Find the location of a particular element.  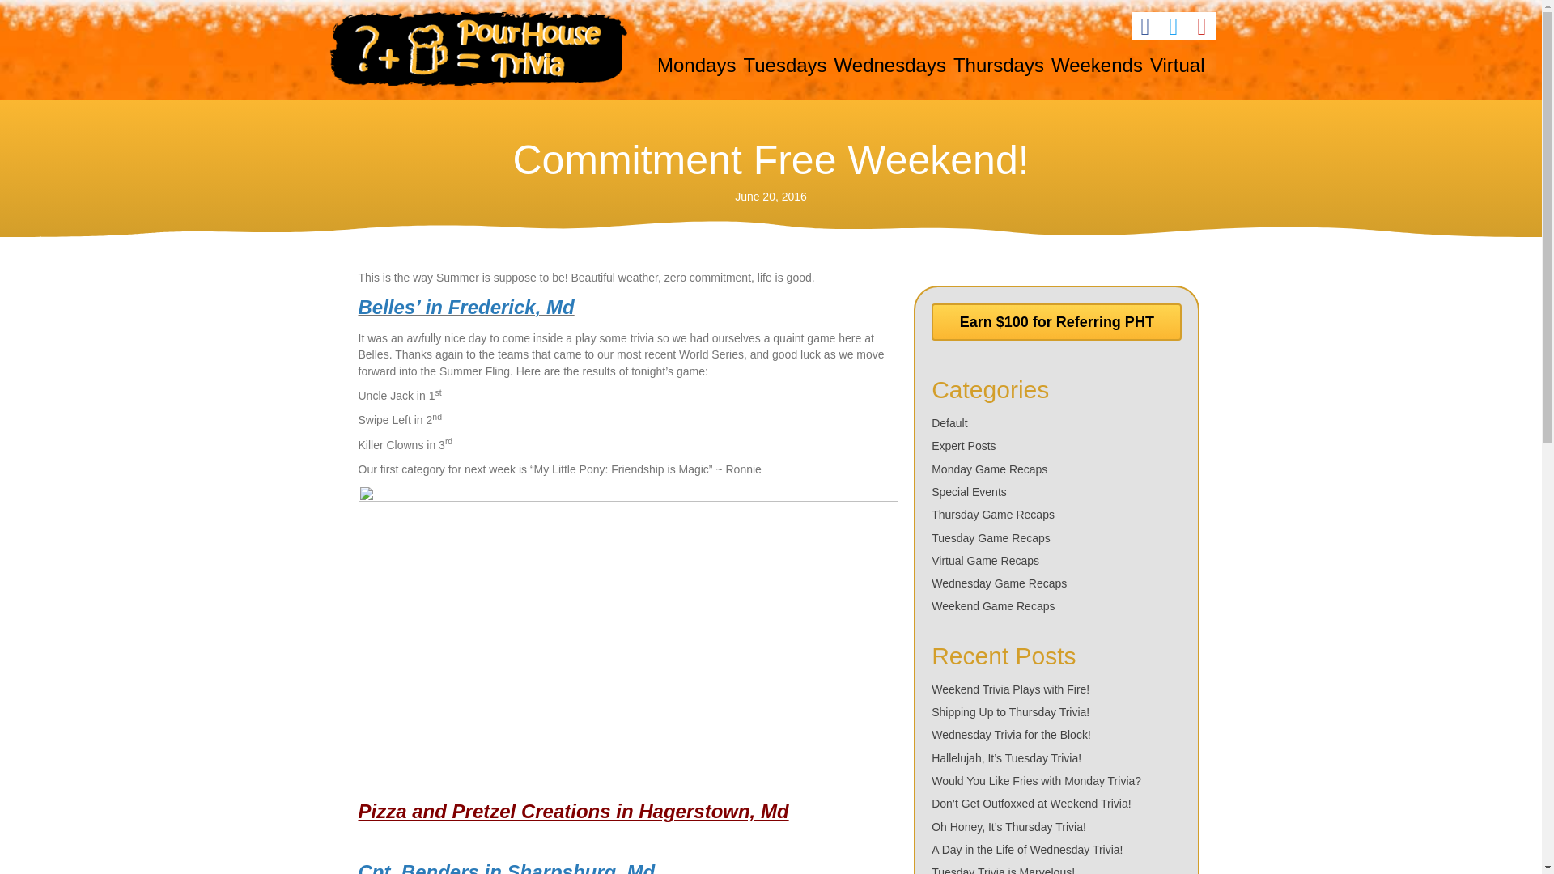

Wednesday Game Recaps is located at coordinates (999, 583).